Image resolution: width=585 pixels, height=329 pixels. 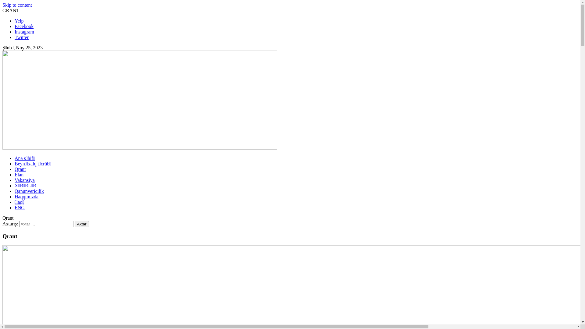 I want to click on Axtar, so click(x=82, y=224).